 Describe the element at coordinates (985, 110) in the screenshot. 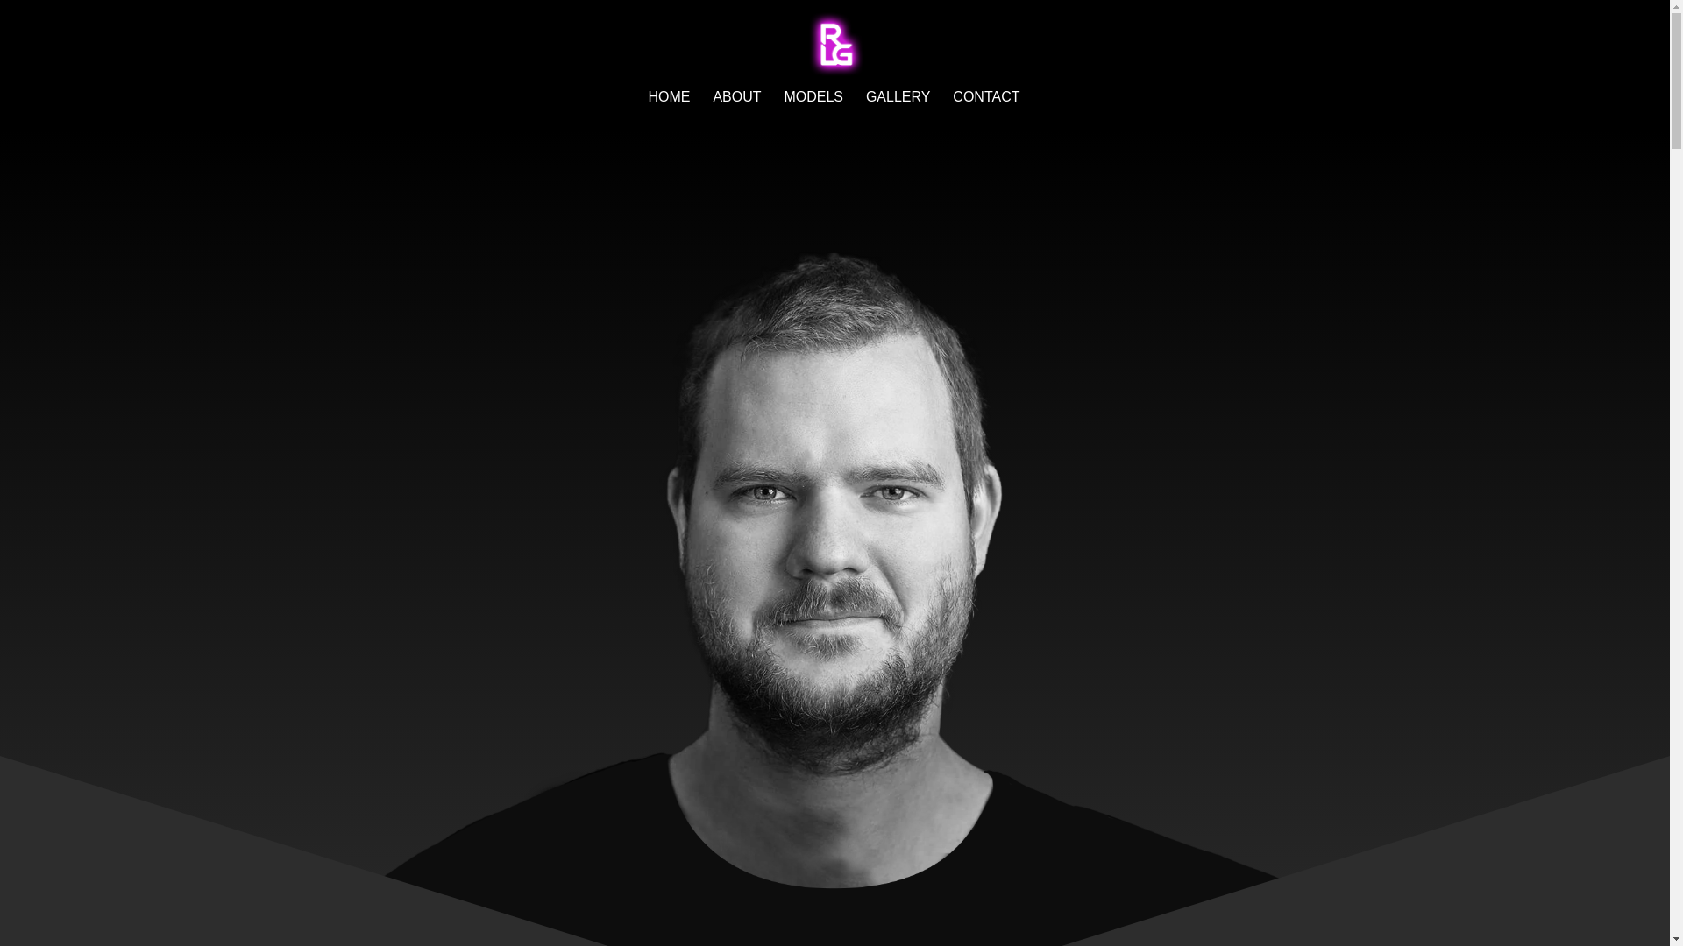

I see `CONTACT` at that location.